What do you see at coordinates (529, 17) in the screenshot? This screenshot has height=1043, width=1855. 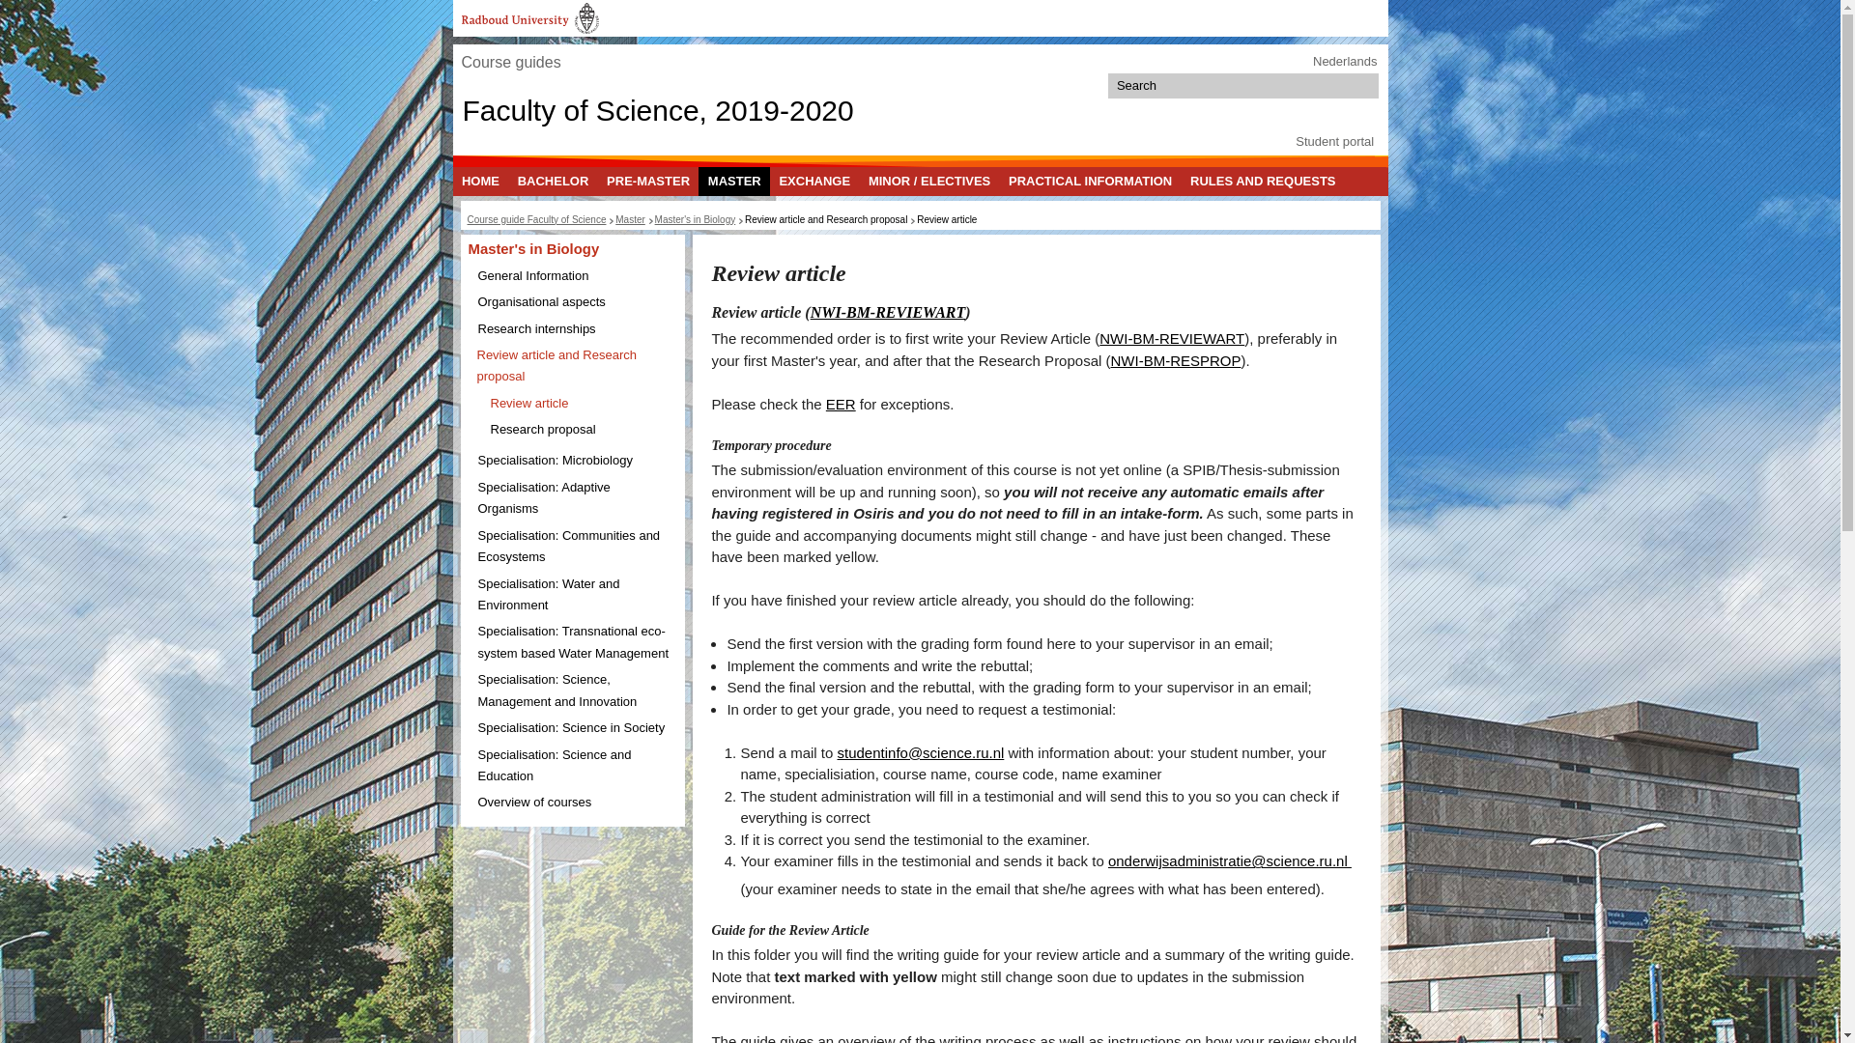 I see `Radboud University` at bounding box center [529, 17].